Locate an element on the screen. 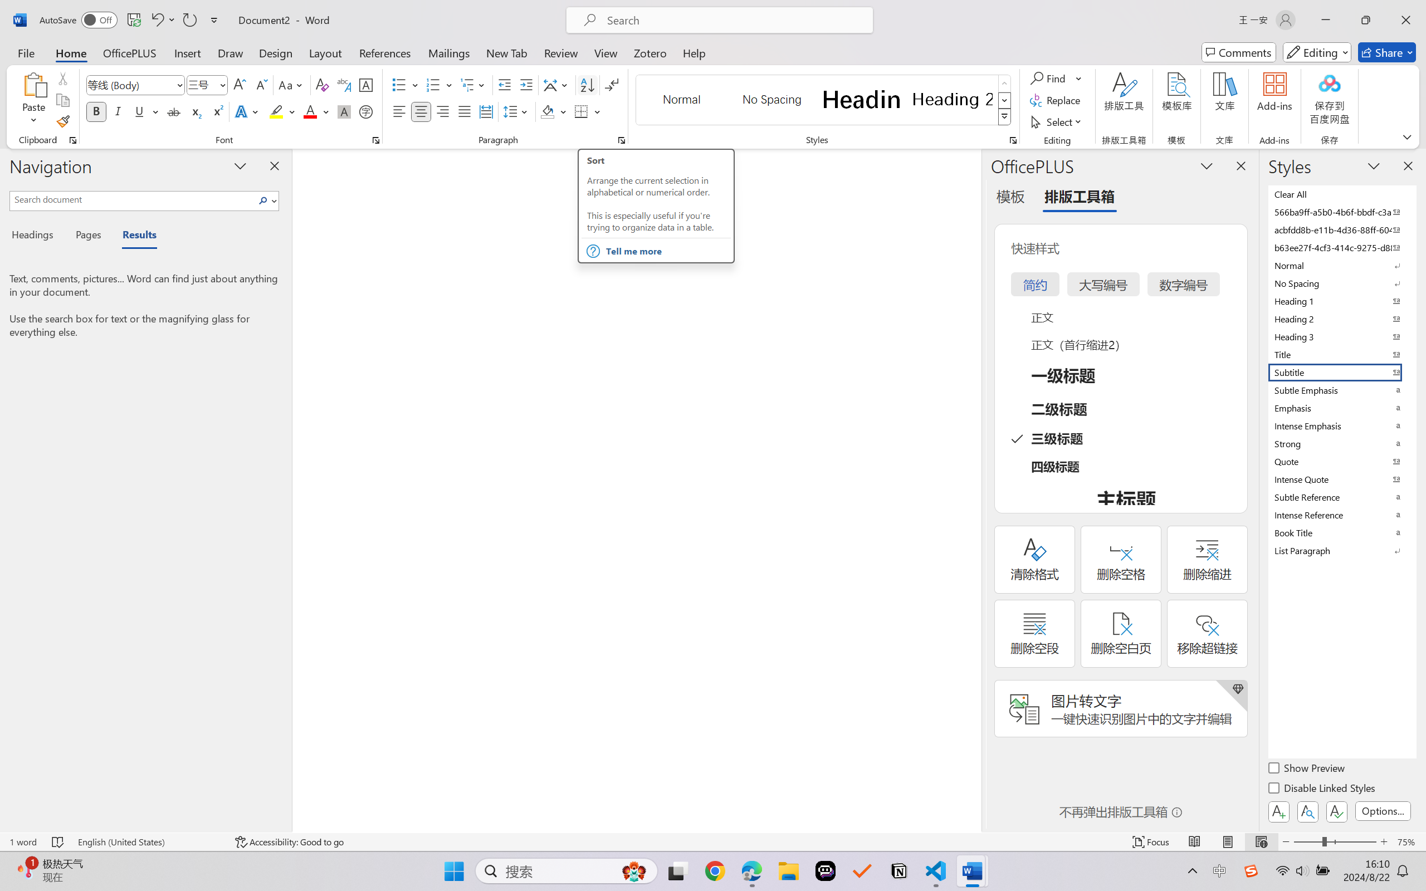 The height and width of the screenshot is (891, 1426). Bullets is located at coordinates (406, 85).